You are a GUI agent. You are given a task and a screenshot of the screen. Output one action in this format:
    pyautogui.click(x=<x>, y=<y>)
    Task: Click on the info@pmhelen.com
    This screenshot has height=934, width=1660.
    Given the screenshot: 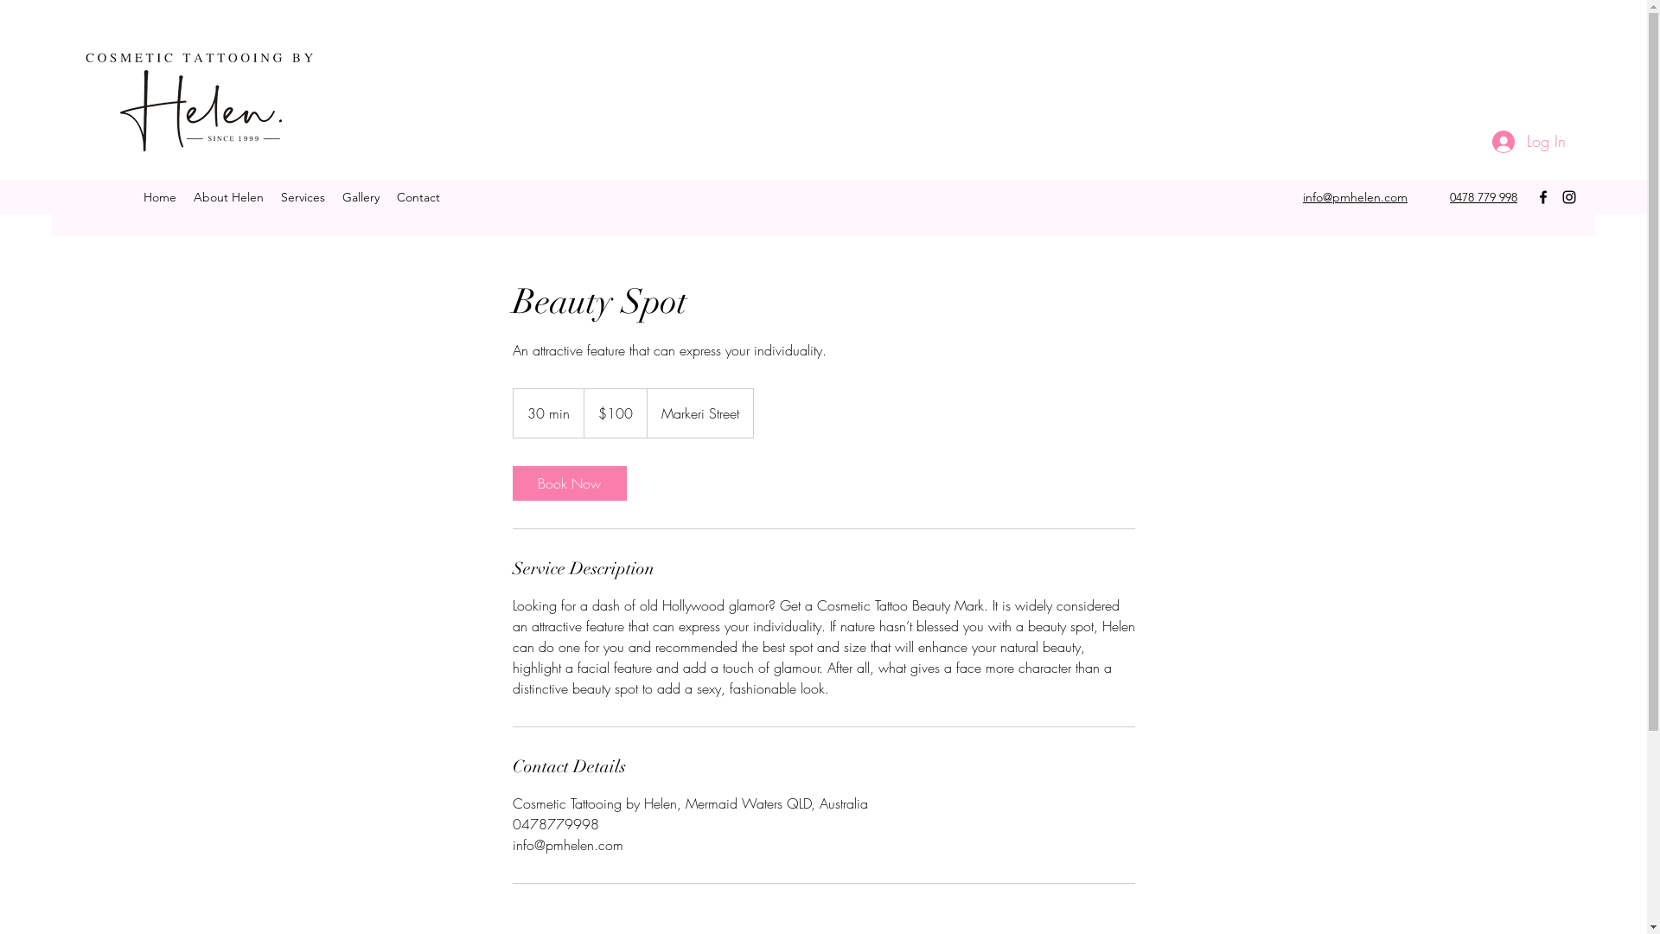 What is the action you would take?
    pyautogui.click(x=1356, y=197)
    